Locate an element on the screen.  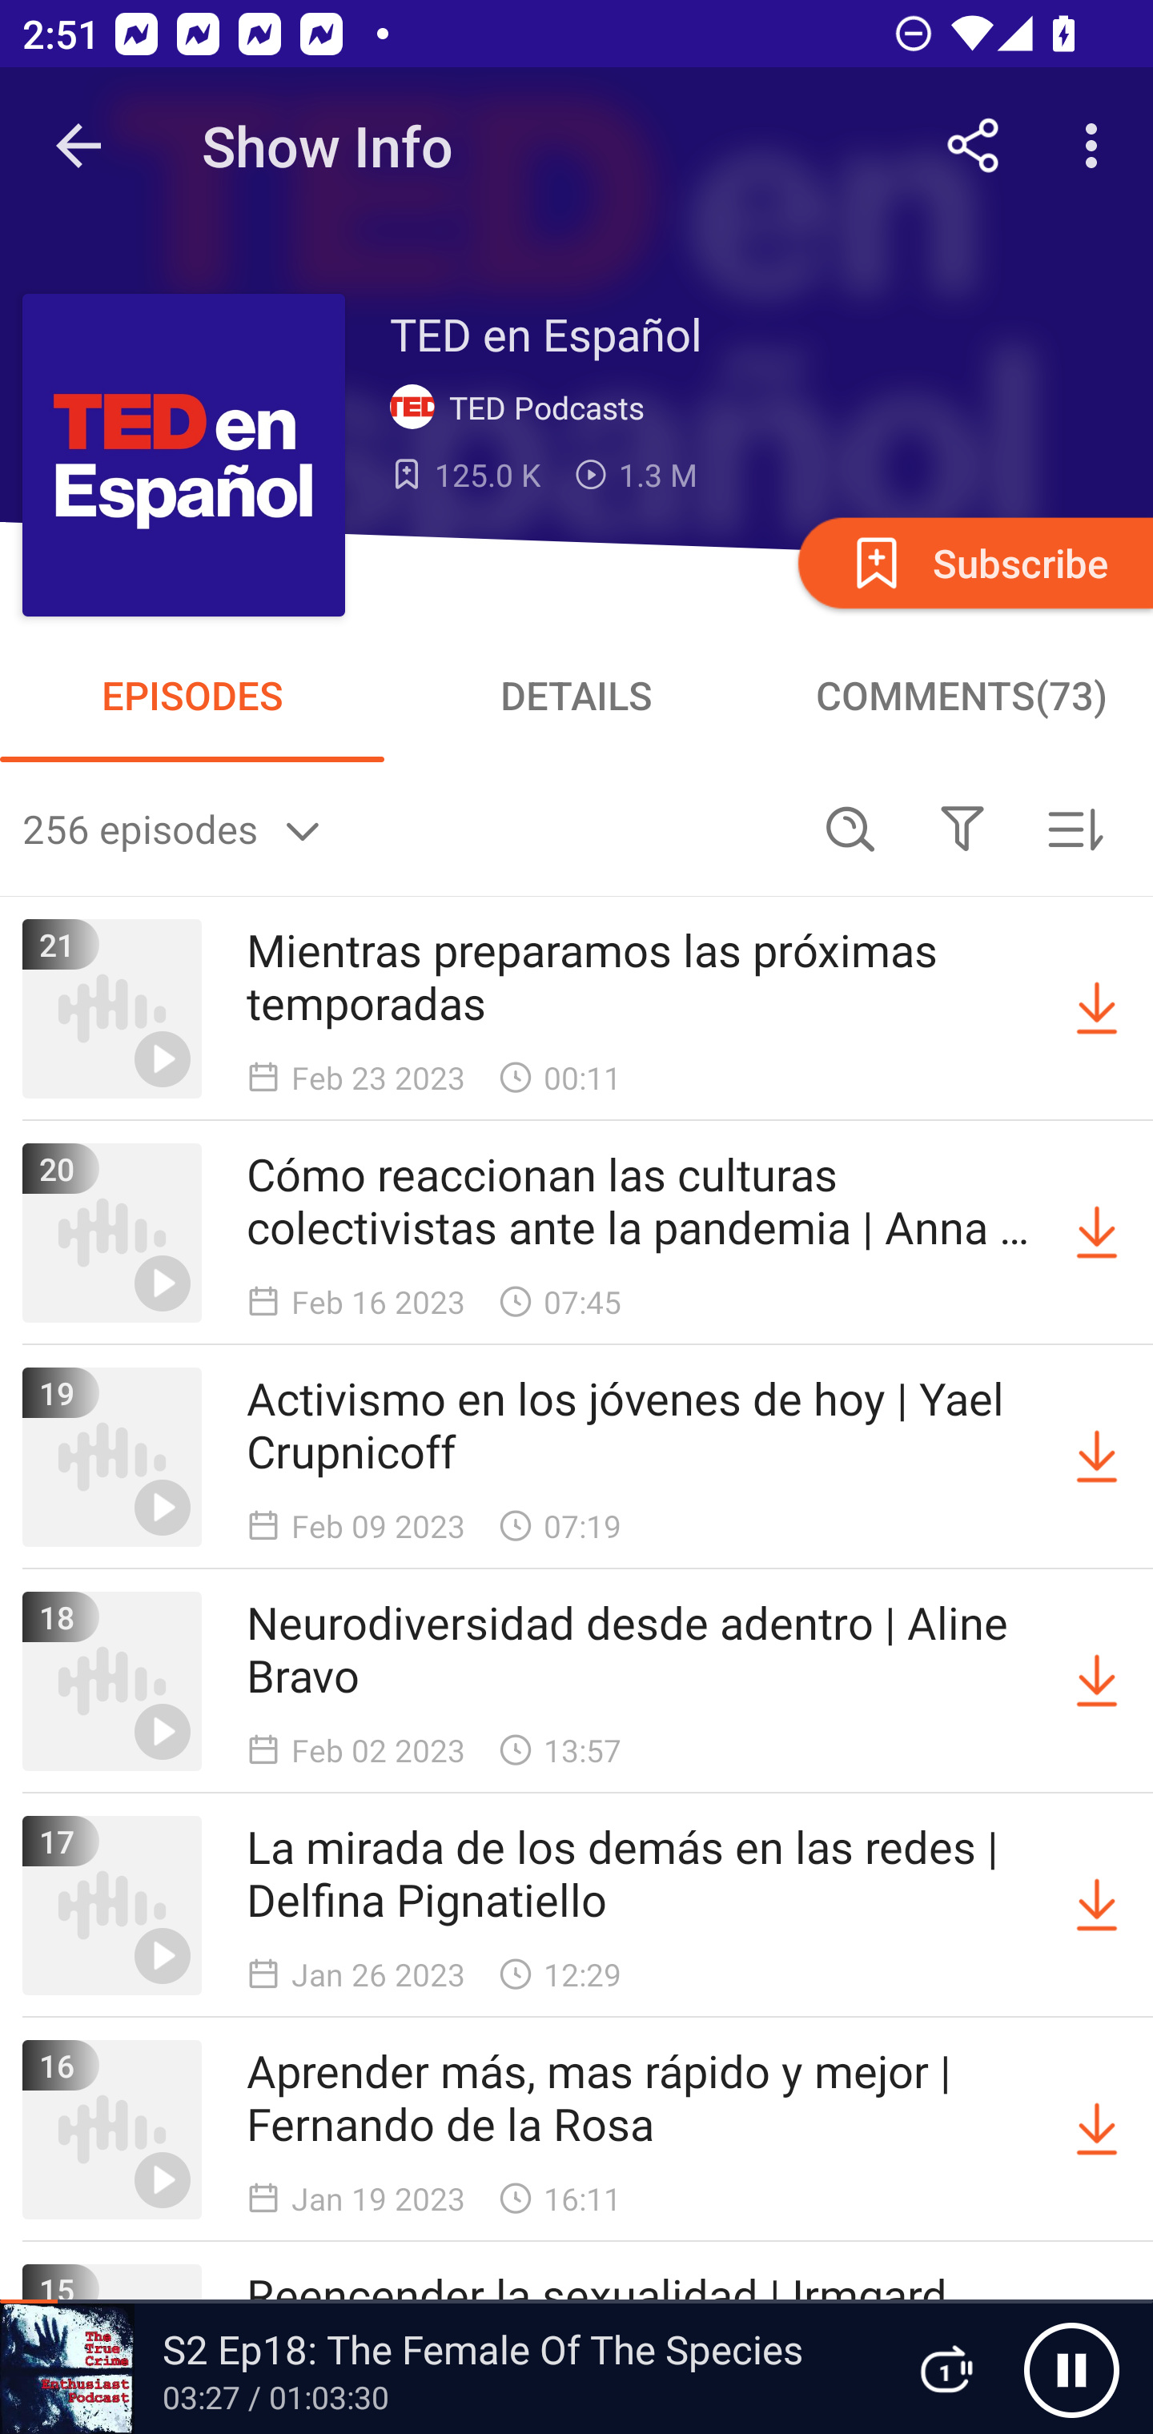
COMMENTS(73) is located at coordinates (961, 695).